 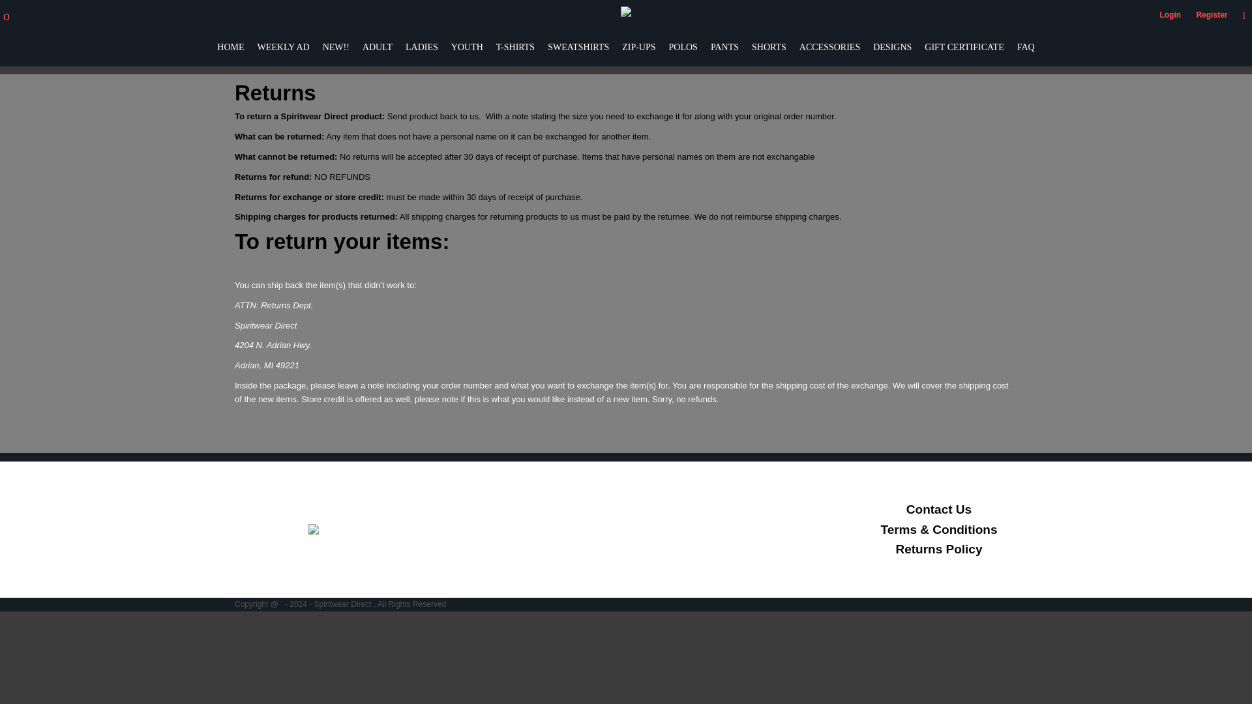 I want to click on SHORTS, so click(x=769, y=46).